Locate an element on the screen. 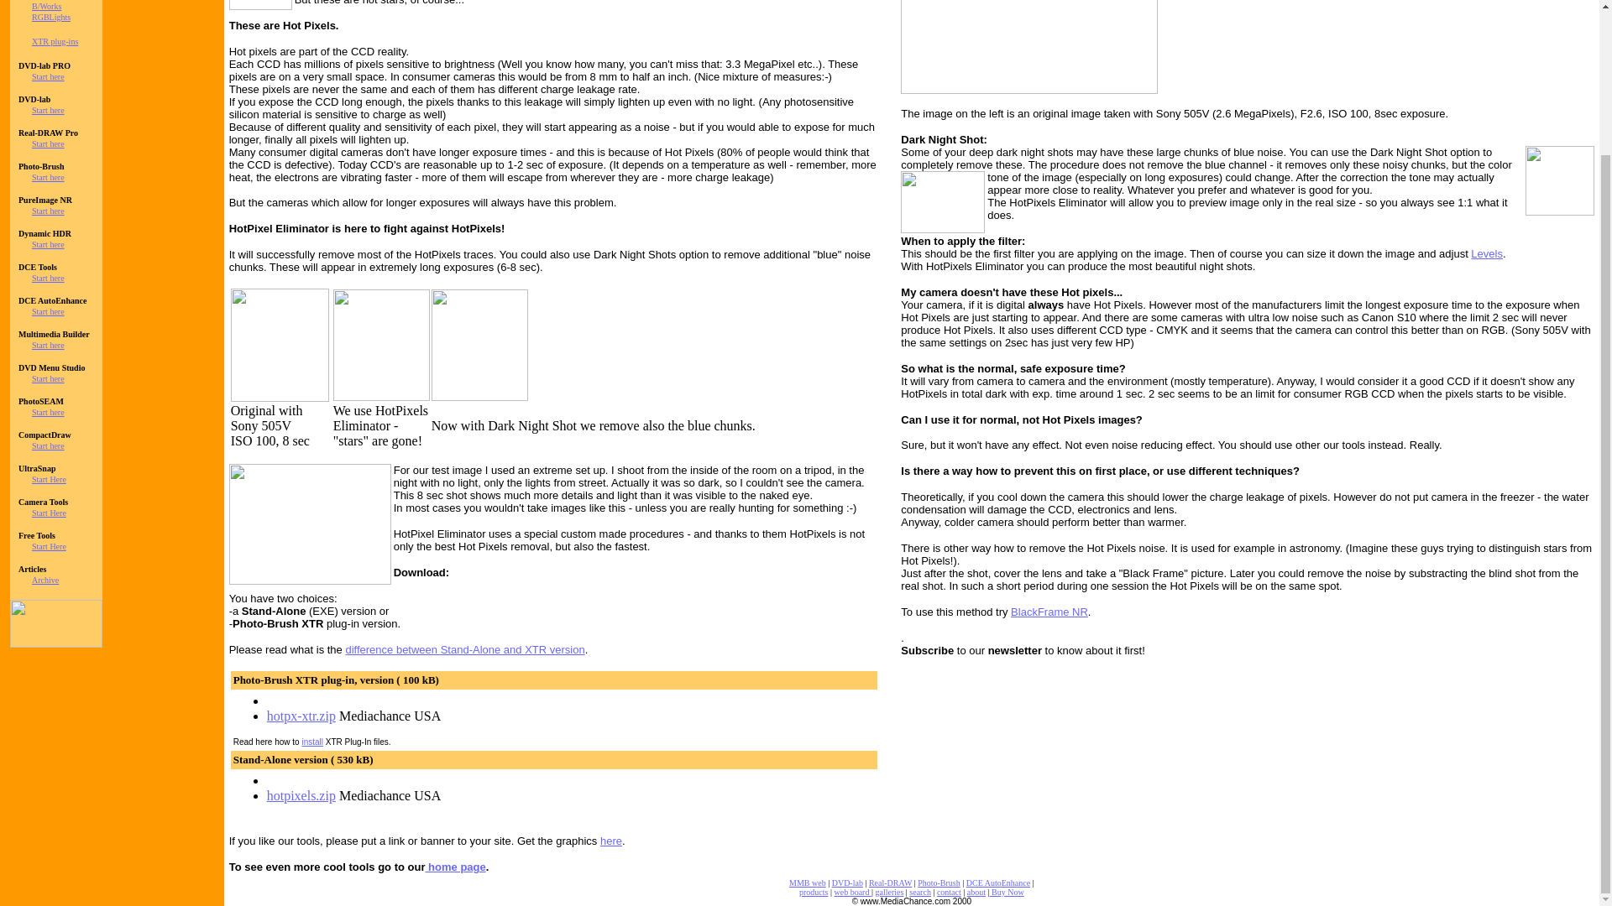  Start here is located at coordinates (48, 345).